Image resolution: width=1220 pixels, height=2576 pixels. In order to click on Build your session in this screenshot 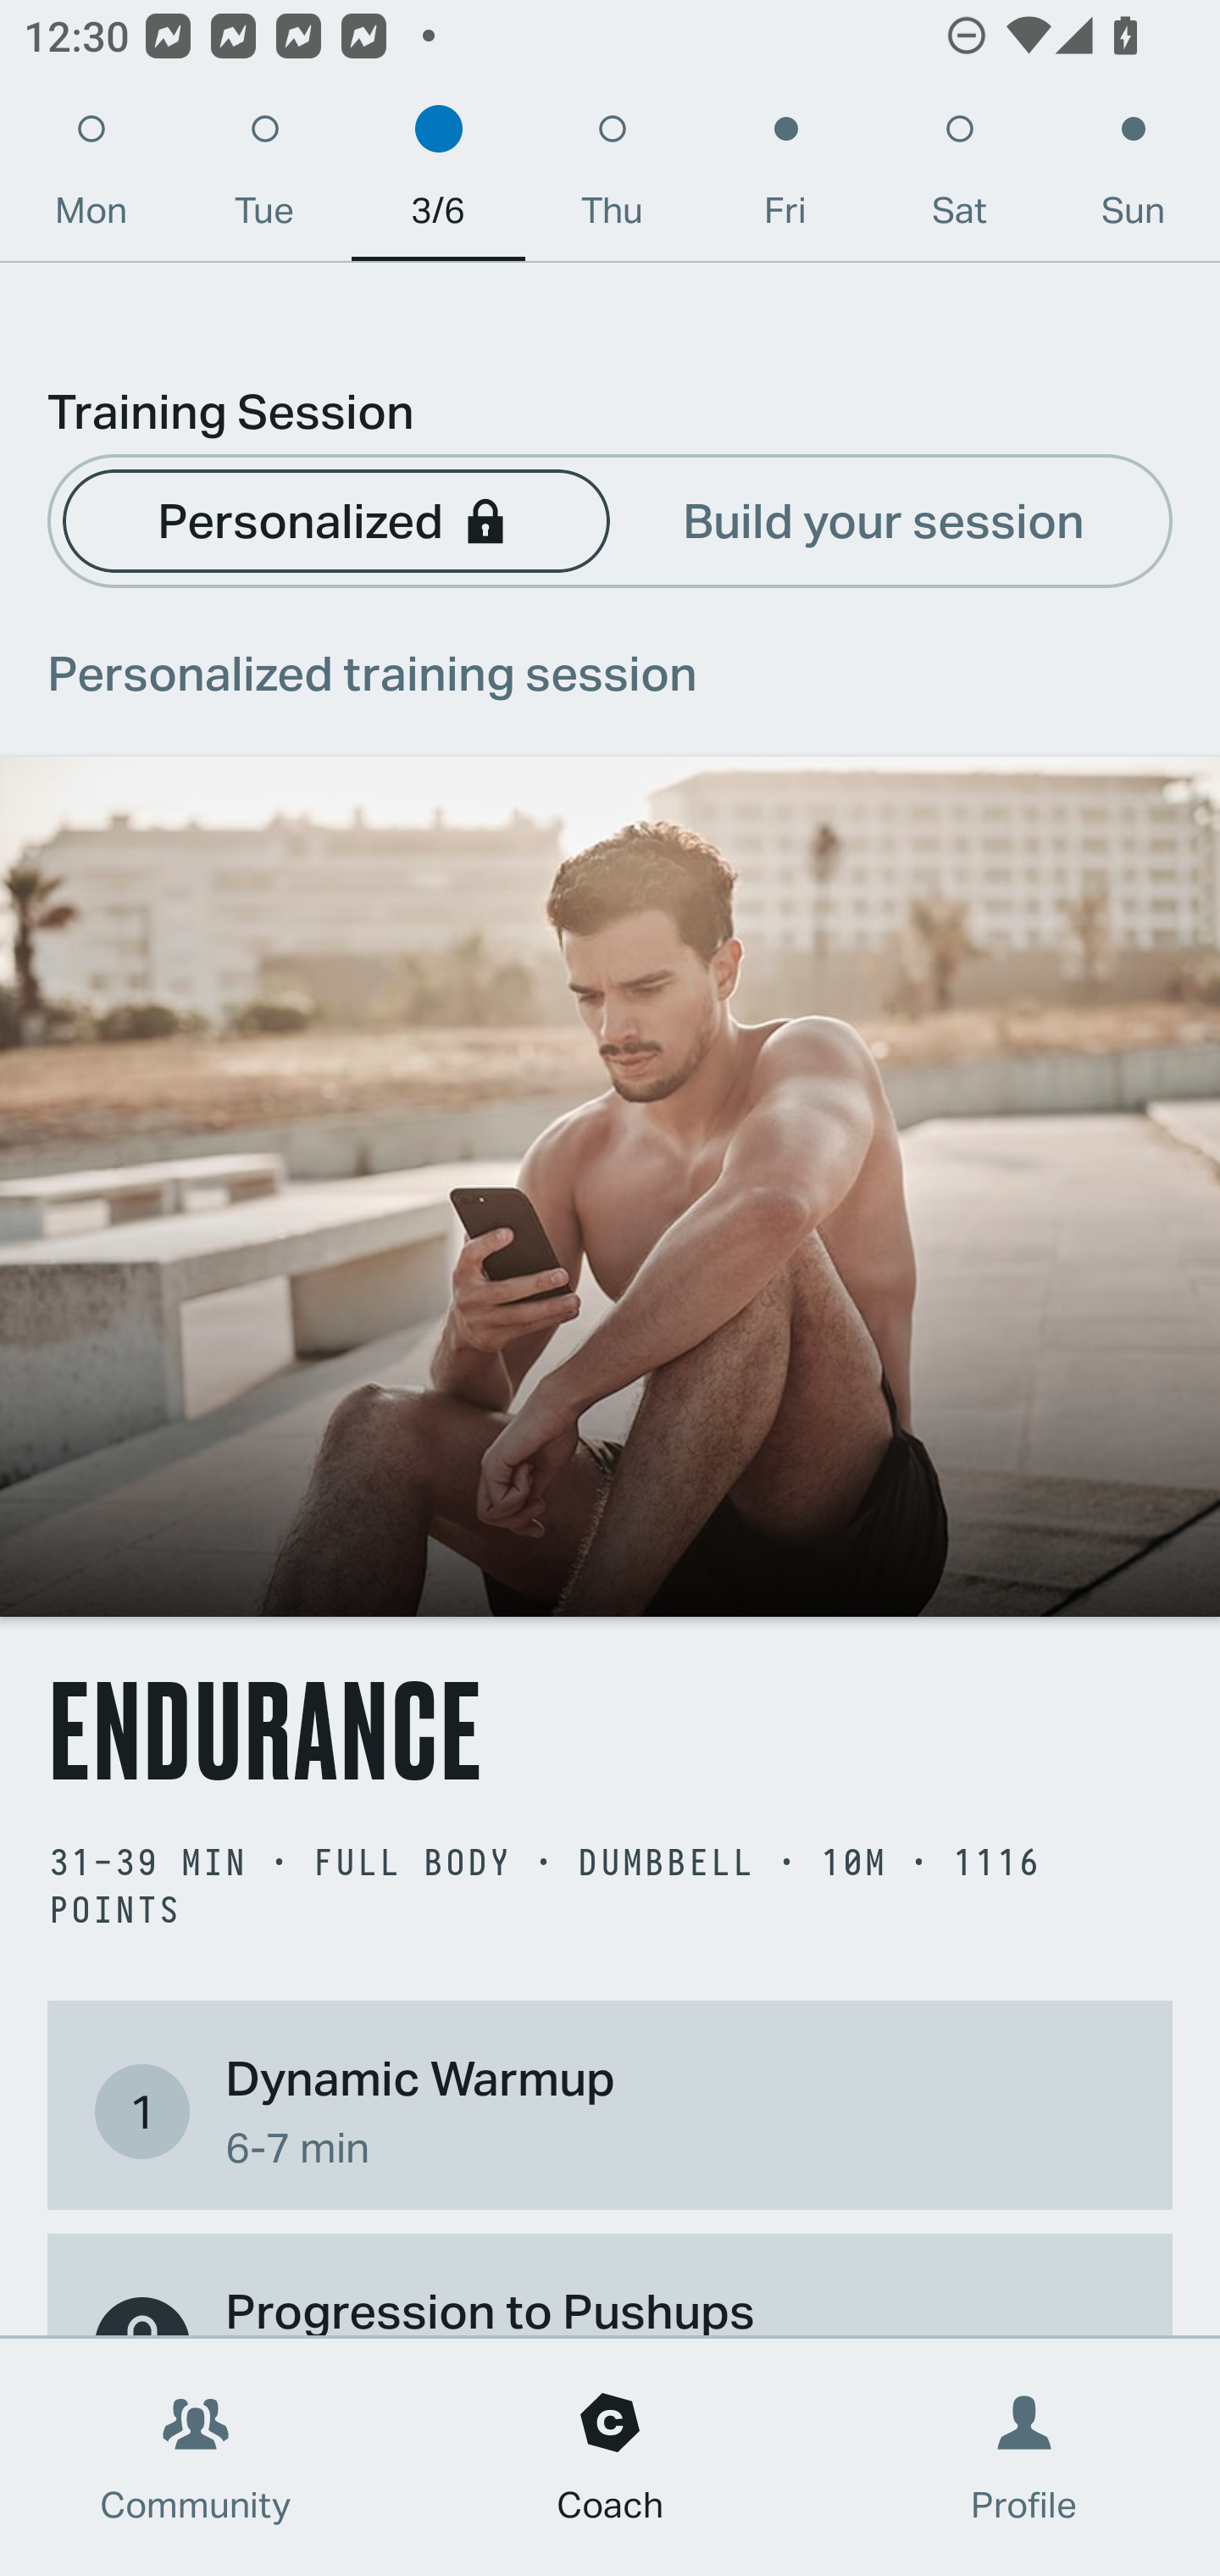, I will do `click(884, 519)`.